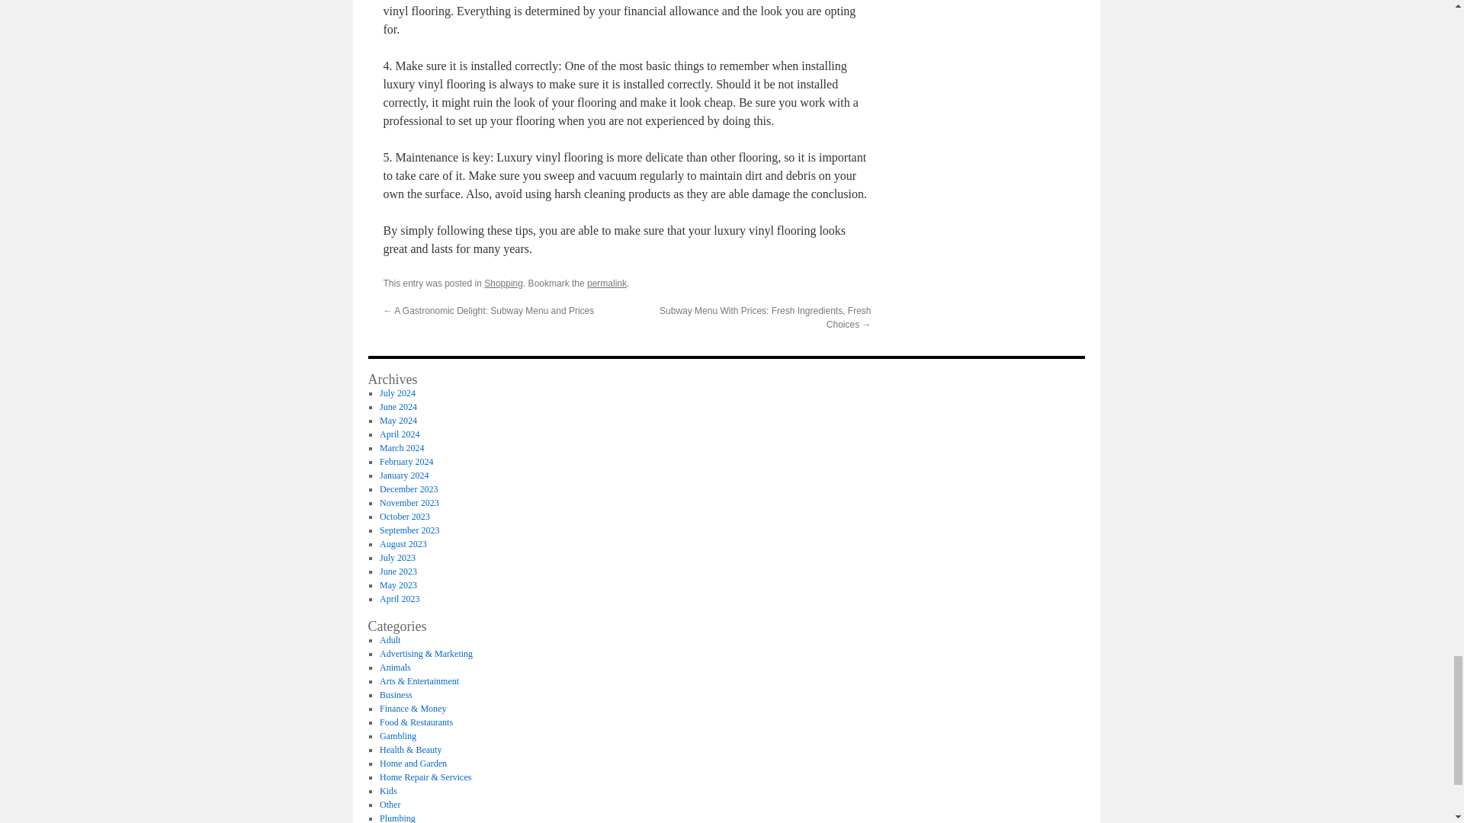 The image size is (1464, 823). I want to click on April 2023, so click(399, 598).